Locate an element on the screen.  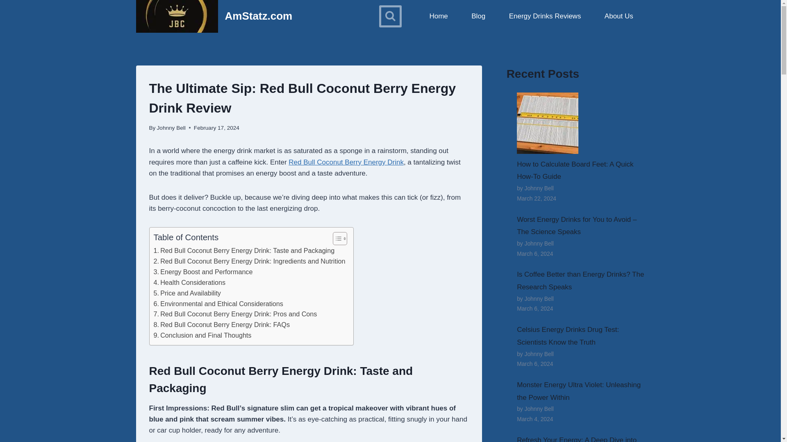
Johnny Bell is located at coordinates (171, 128).